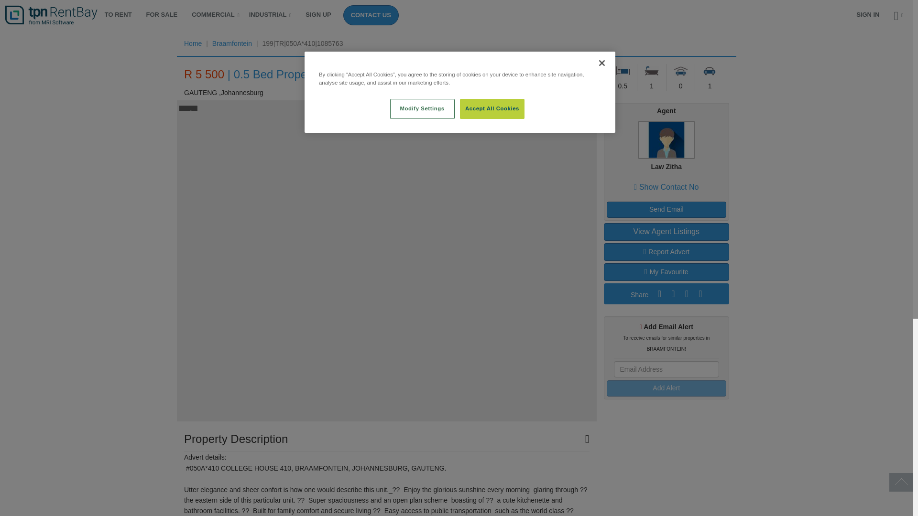 Image resolution: width=918 pixels, height=516 pixels. I want to click on Show Contact No, so click(667, 187).